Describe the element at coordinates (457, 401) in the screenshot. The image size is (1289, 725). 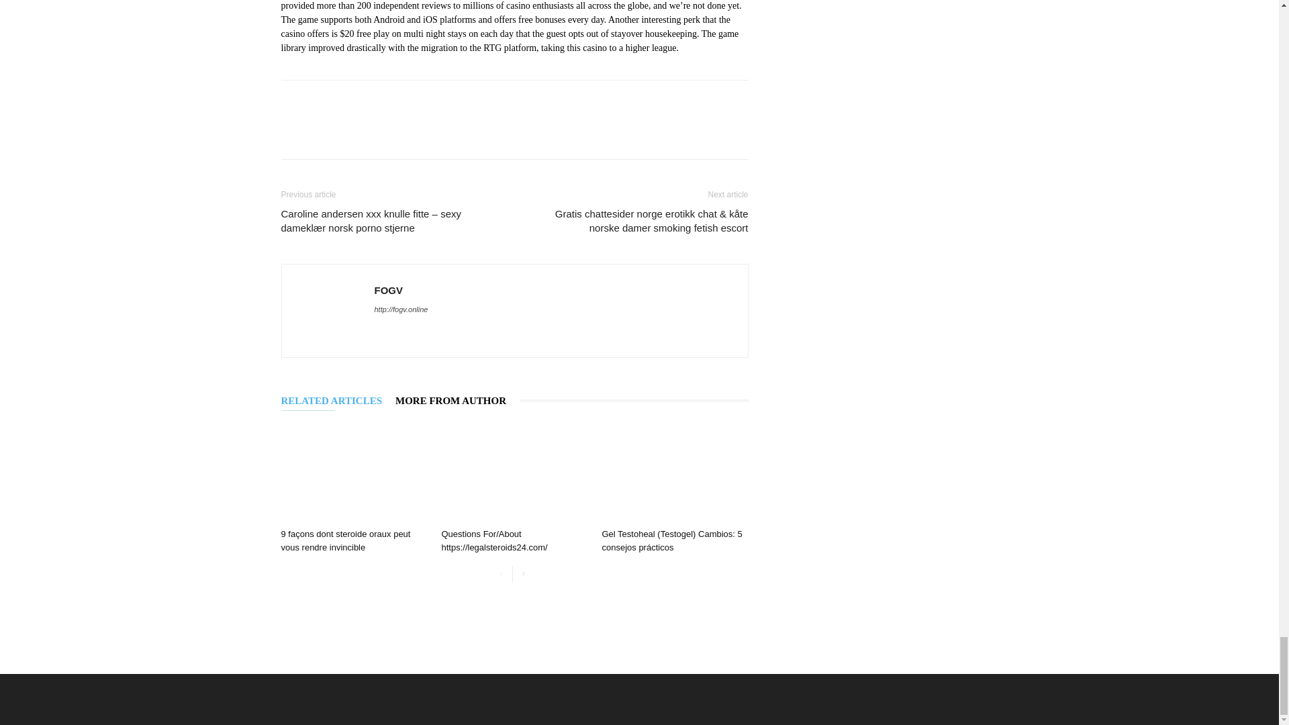
I see `MORE FROM AUTHOR` at that location.